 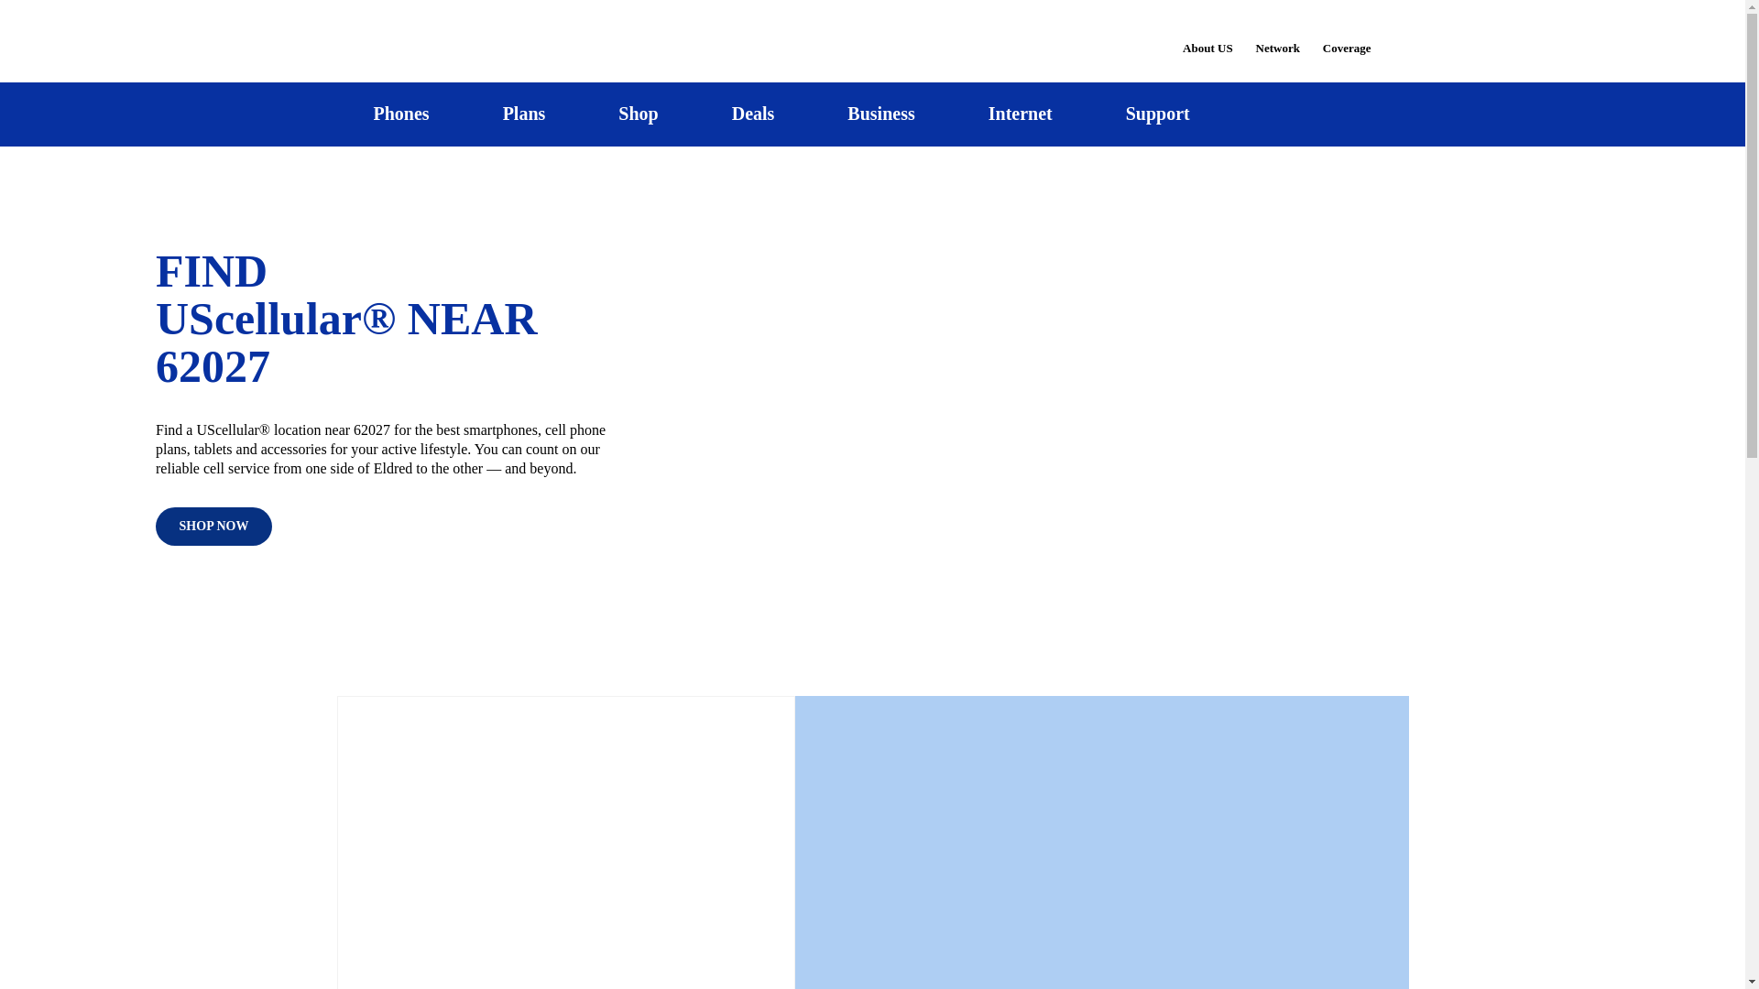 I want to click on Shop, so click(x=638, y=114).